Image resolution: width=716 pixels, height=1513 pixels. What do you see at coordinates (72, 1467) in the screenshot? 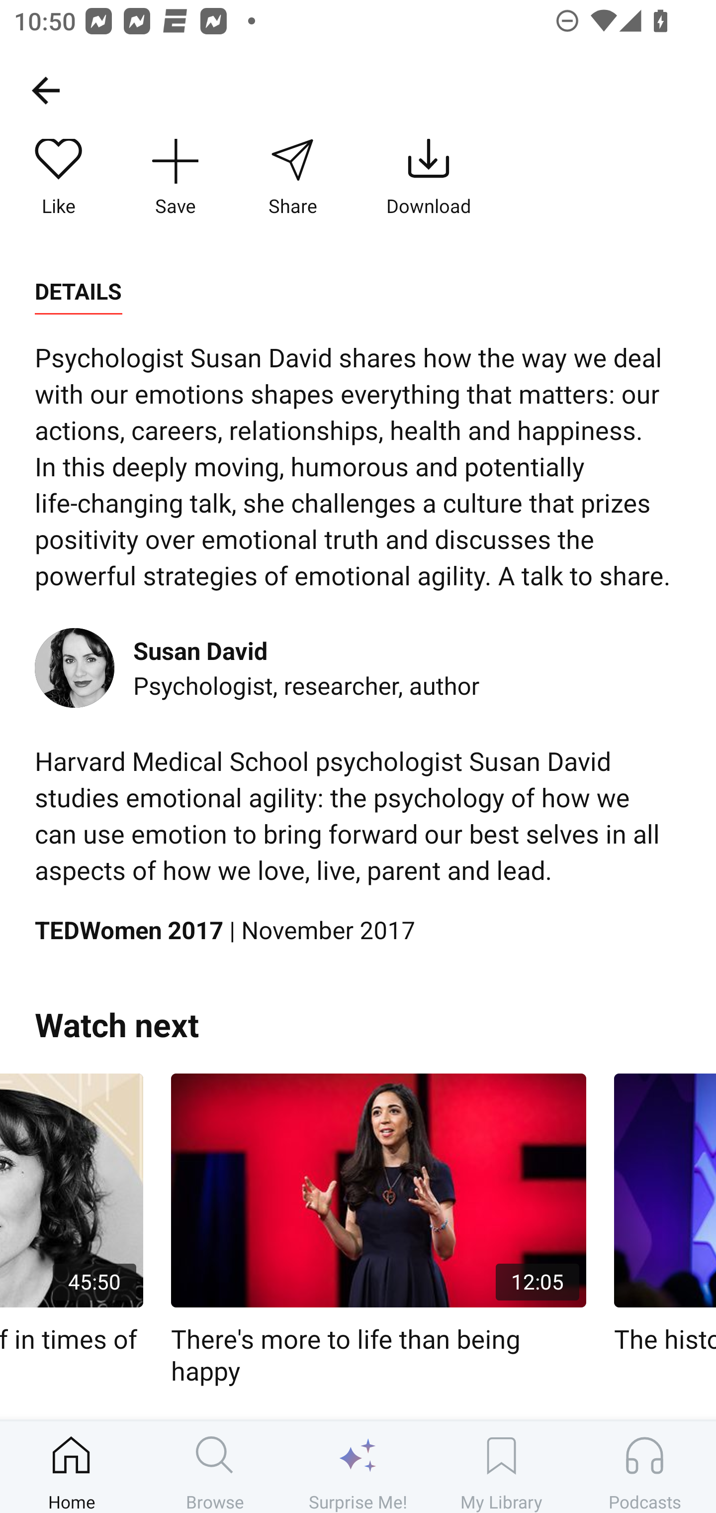
I see `Home` at bounding box center [72, 1467].